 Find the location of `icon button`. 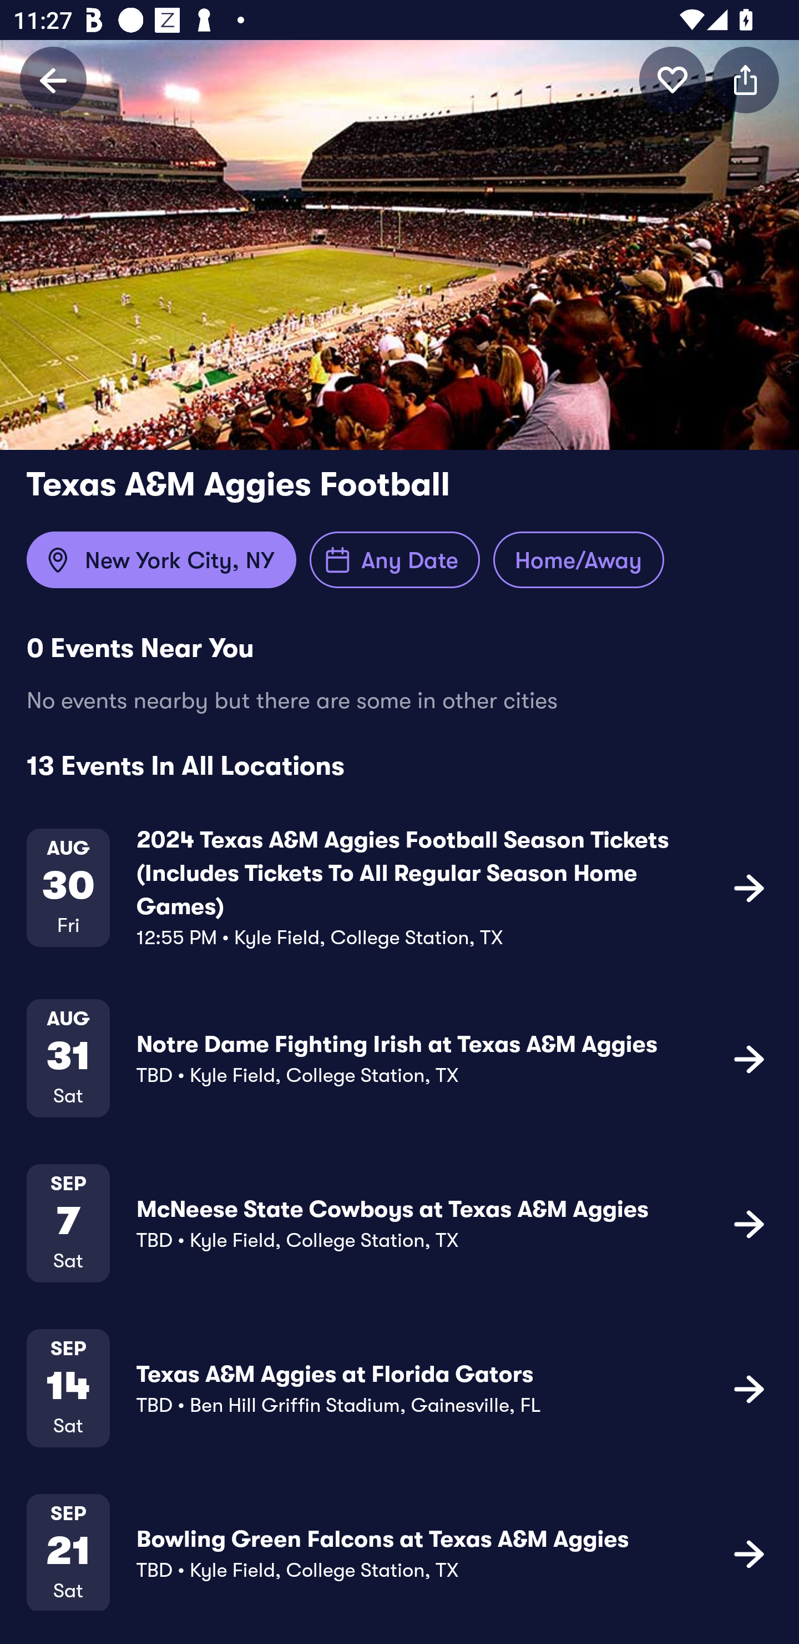

icon button is located at coordinates (746, 79).